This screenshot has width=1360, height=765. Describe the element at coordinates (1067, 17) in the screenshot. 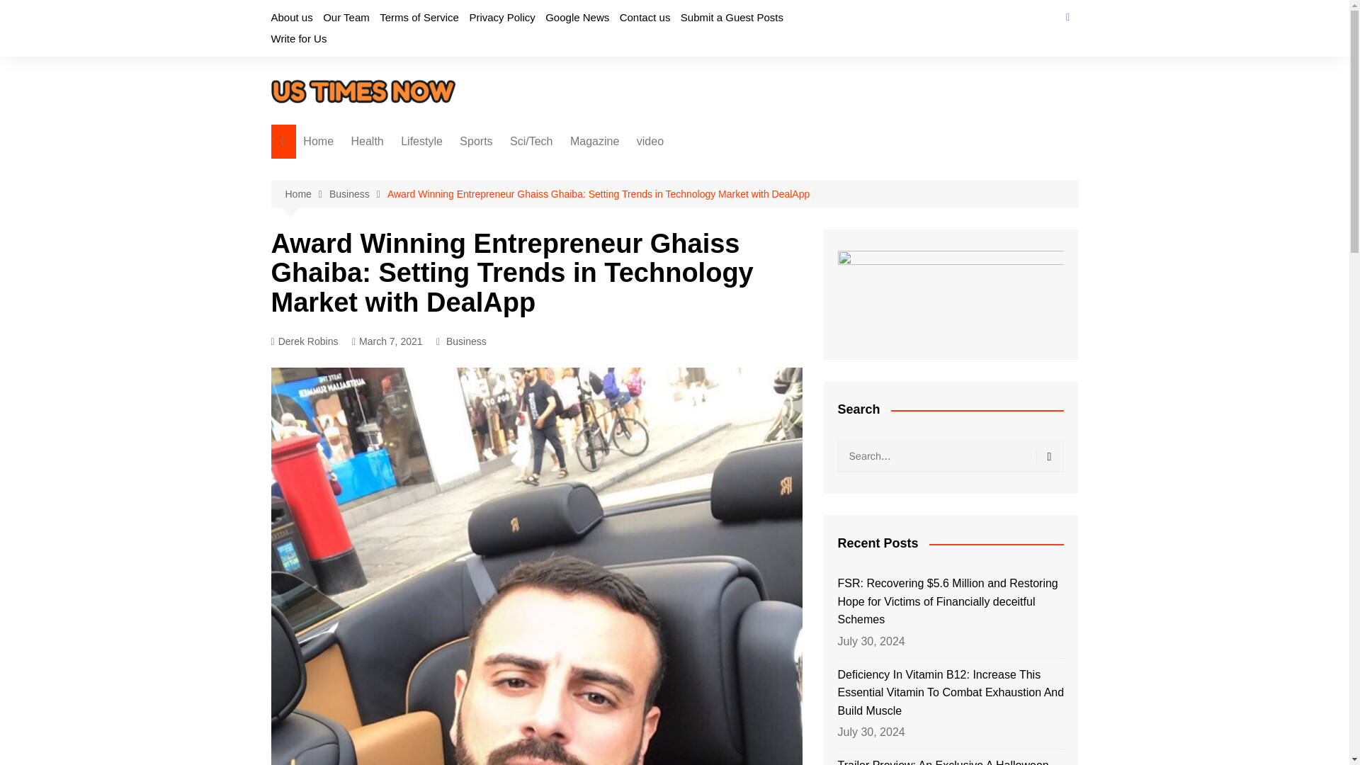

I see `Facebook` at that location.